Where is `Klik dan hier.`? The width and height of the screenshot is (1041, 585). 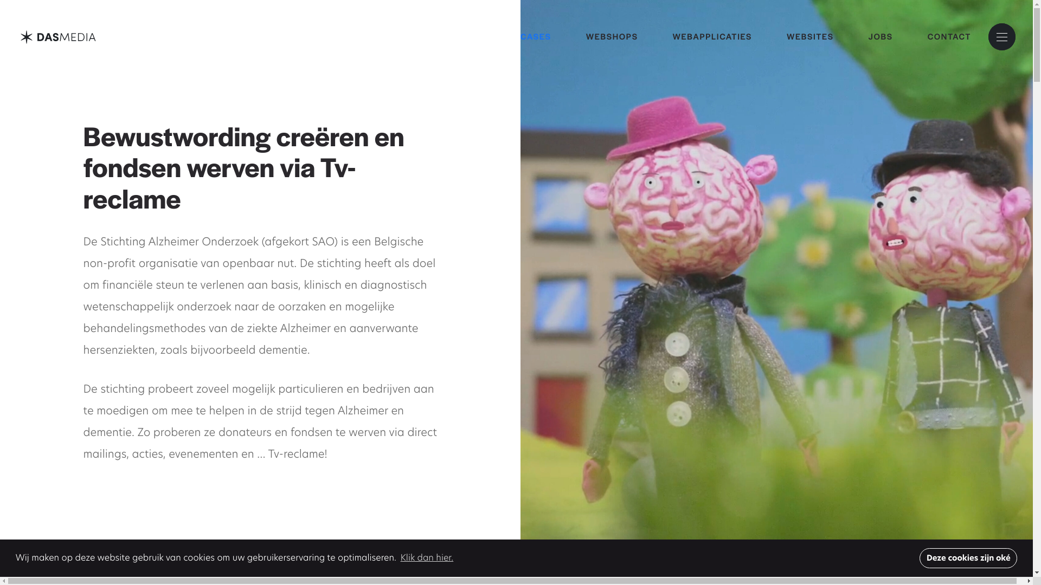
Klik dan hier. is located at coordinates (427, 558).